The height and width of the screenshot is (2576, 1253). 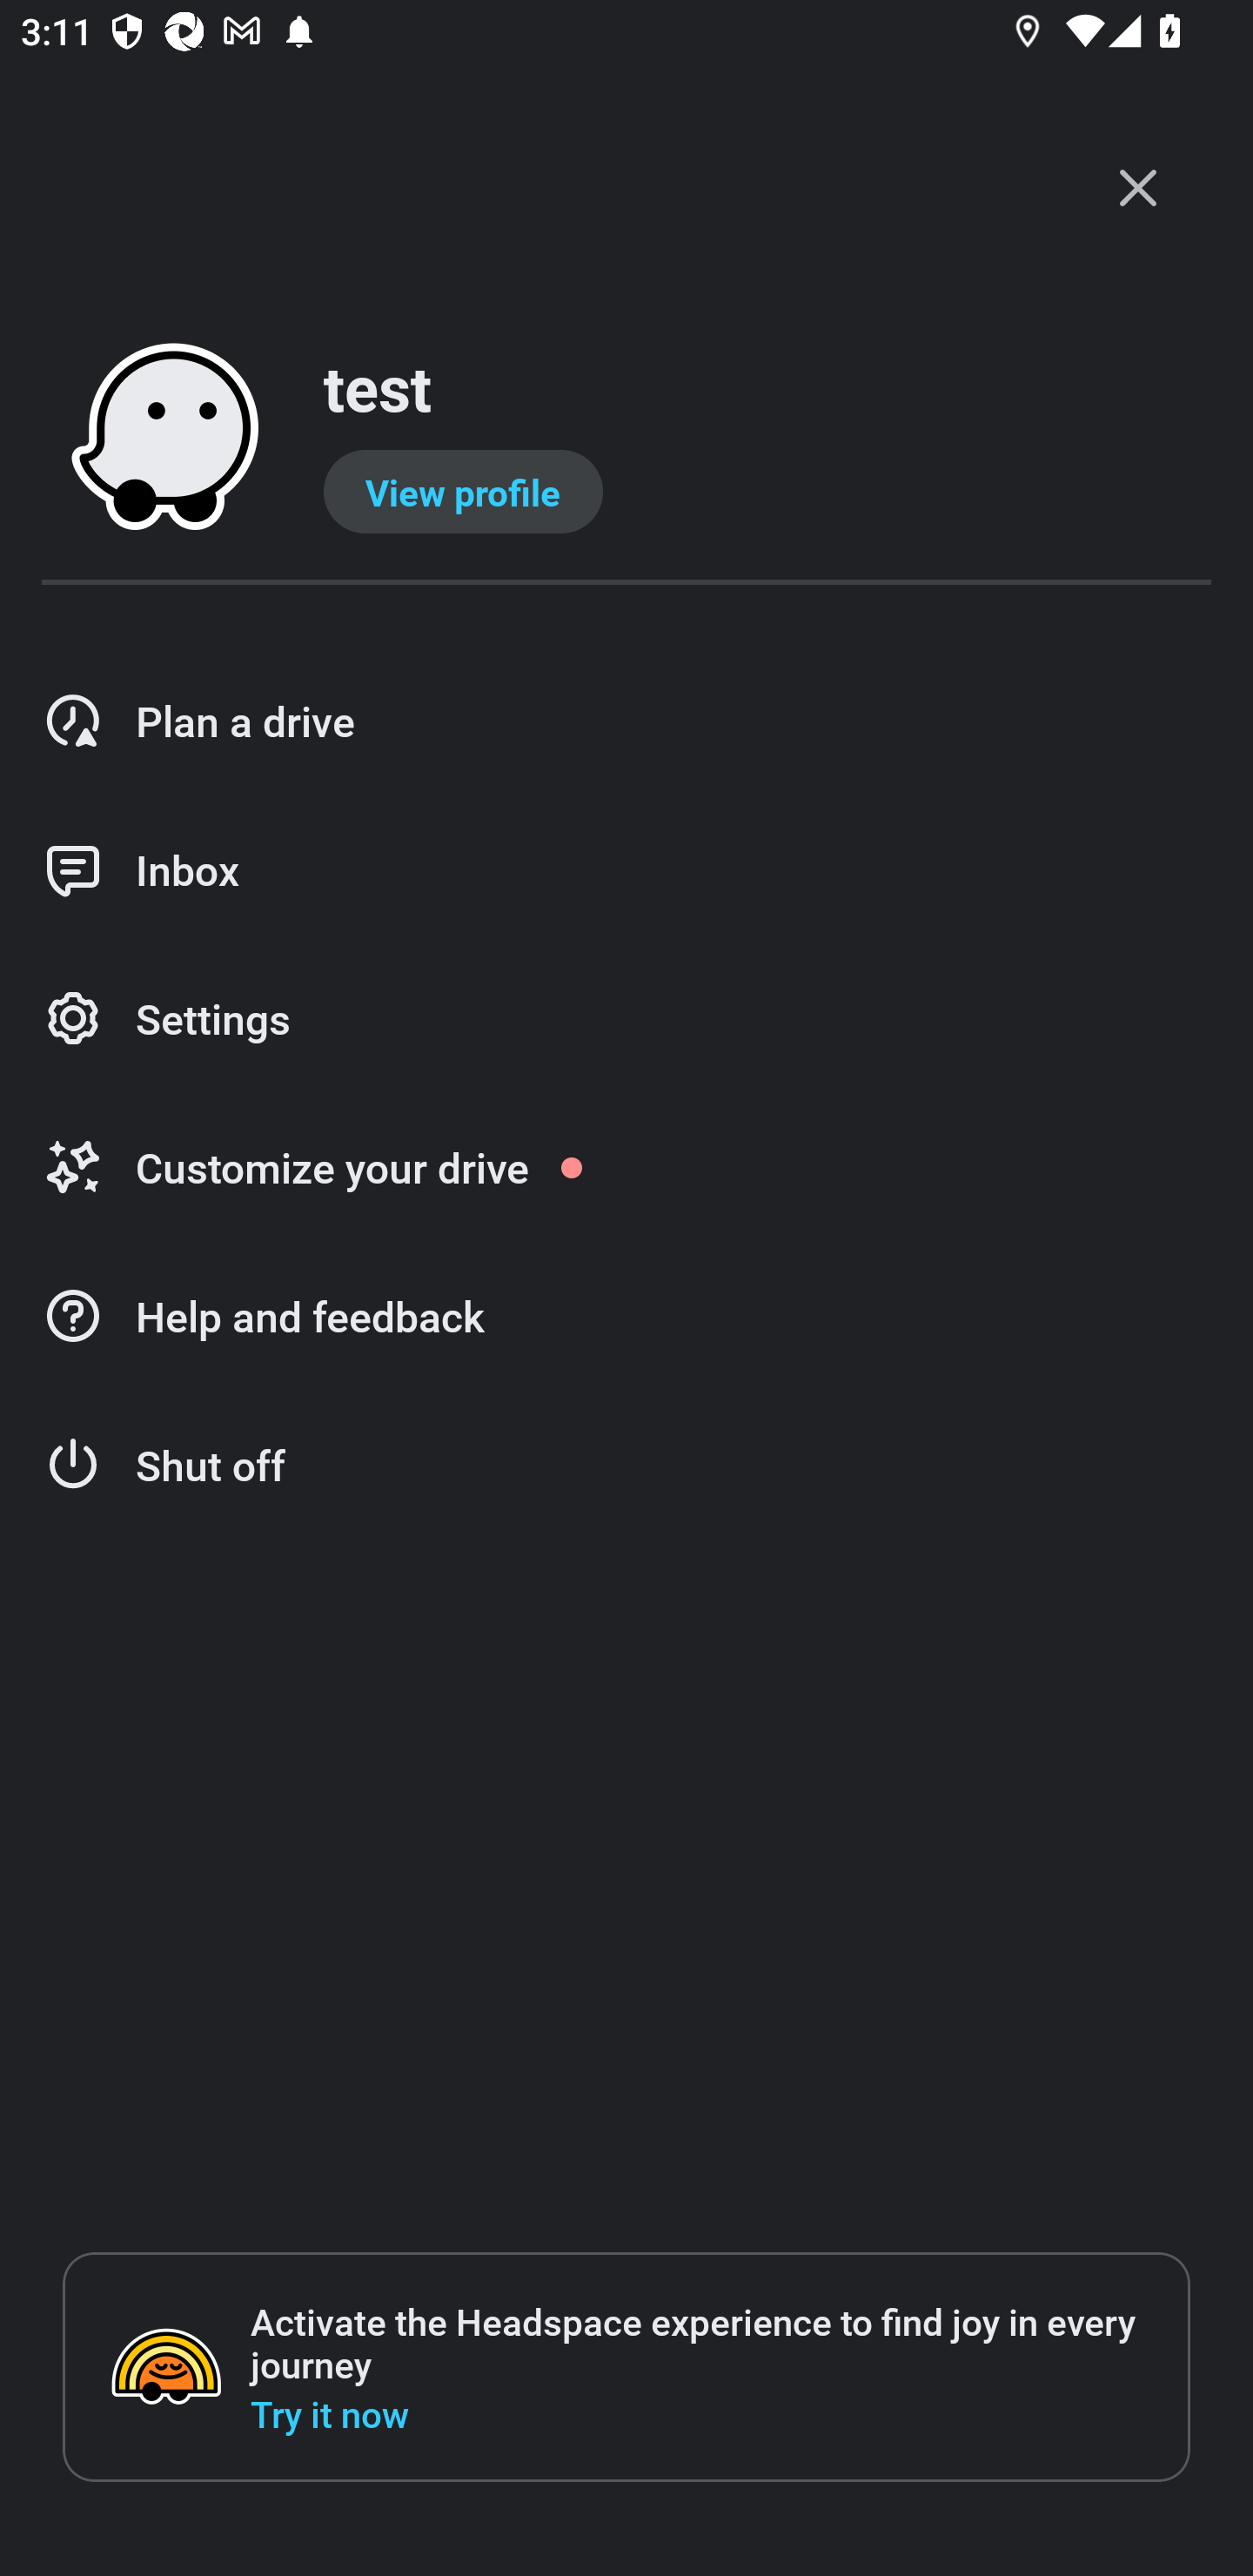 What do you see at coordinates (626, 1466) in the screenshot?
I see `ACTION_CELL_ICON Shut off ACTION_CELL_TEXT` at bounding box center [626, 1466].